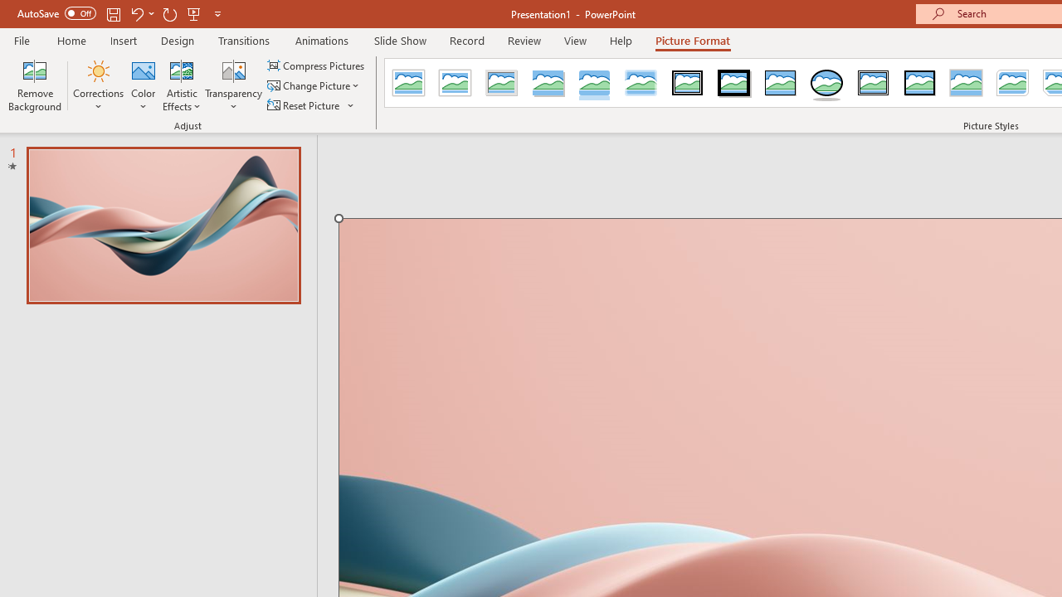 This screenshot has width=1062, height=597. Describe the element at coordinates (144, 85) in the screenshot. I see `Color` at that location.